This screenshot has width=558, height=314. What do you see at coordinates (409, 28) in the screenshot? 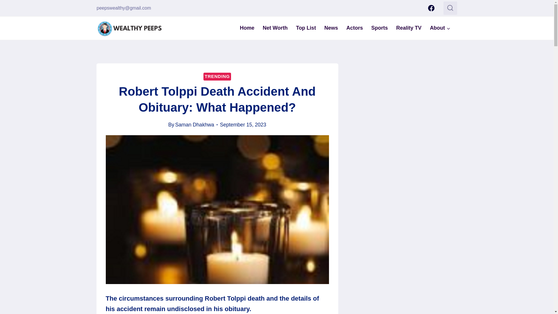
I see `Reality TV` at bounding box center [409, 28].